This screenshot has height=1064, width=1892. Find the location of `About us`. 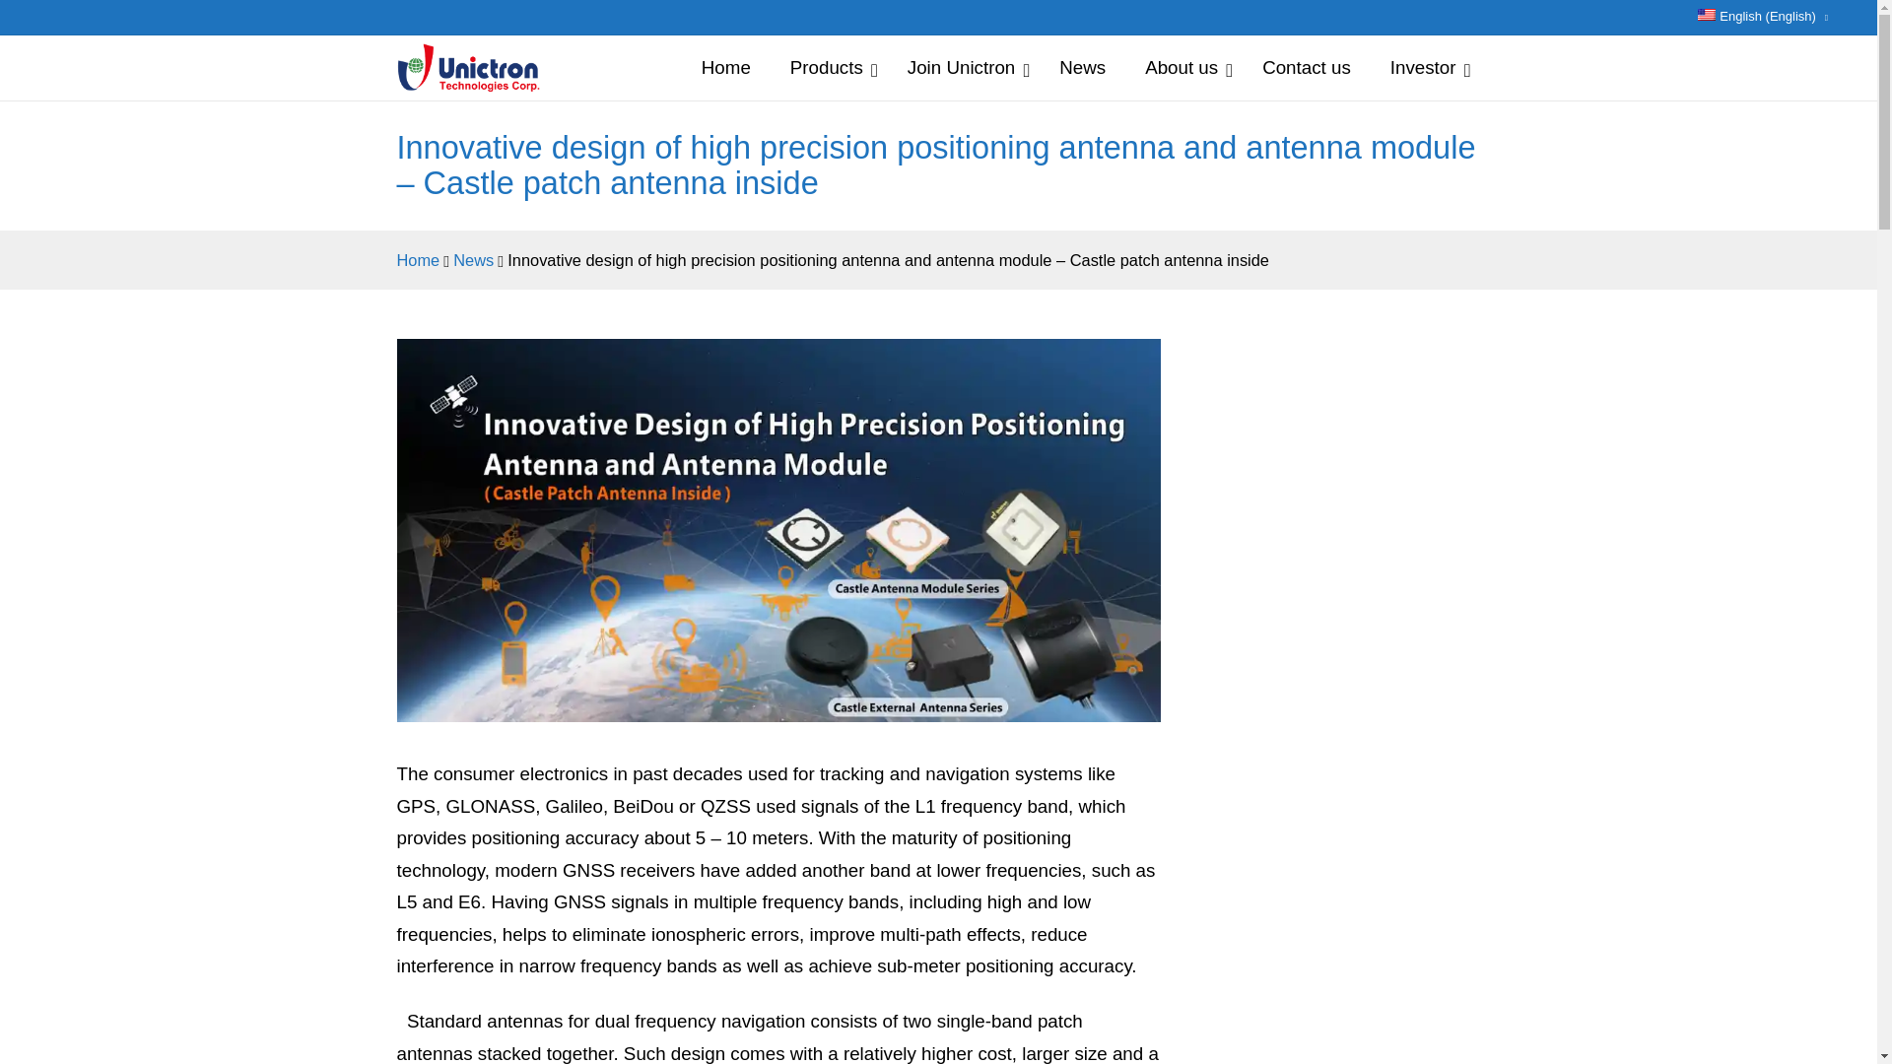

About us is located at coordinates (1184, 68).